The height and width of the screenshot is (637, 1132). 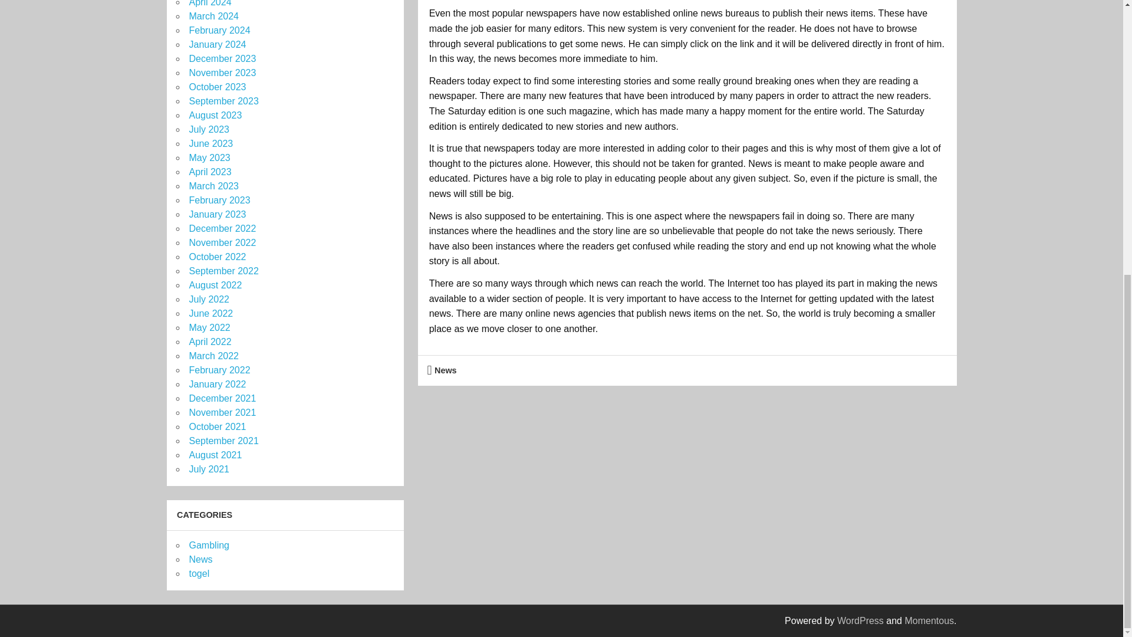 I want to click on April 2024, so click(x=210, y=4).